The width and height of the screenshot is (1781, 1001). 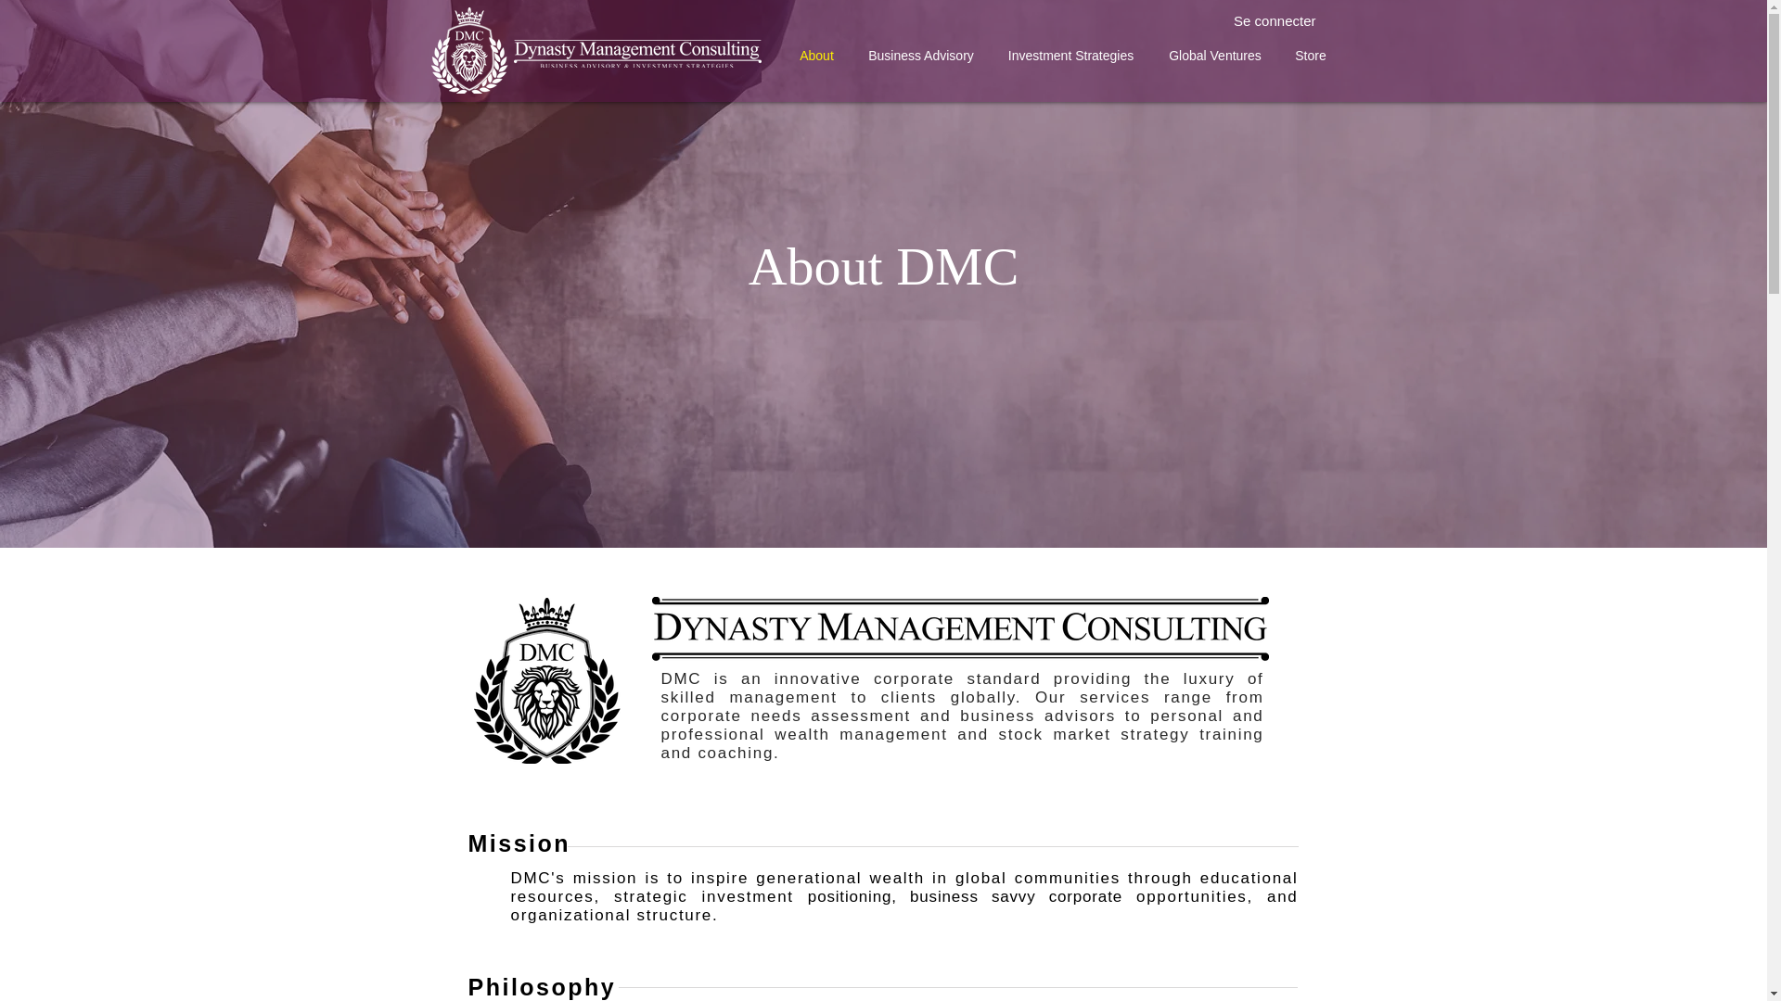 I want to click on Business Advisory, so click(x=919, y=56).